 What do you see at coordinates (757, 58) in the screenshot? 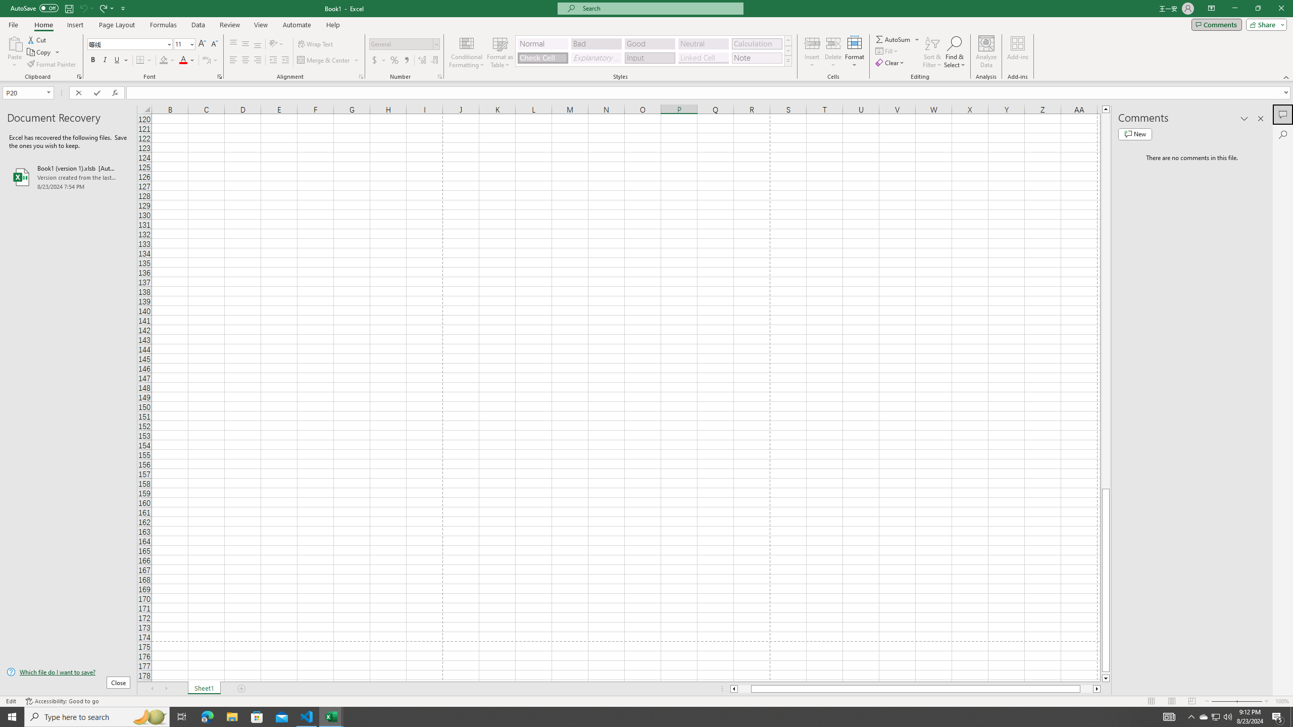
I see `Note` at bounding box center [757, 58].